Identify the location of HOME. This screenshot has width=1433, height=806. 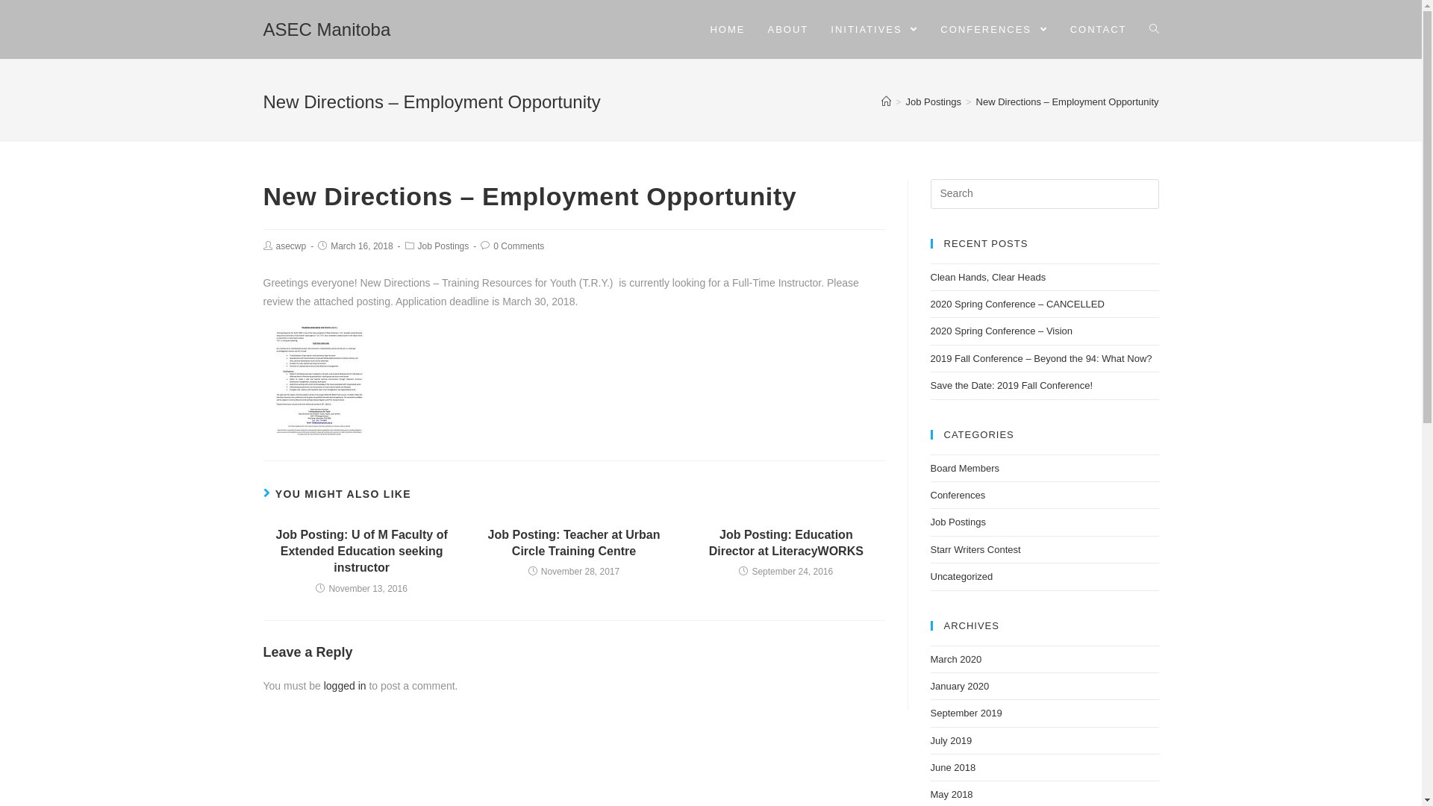
(727, 30).